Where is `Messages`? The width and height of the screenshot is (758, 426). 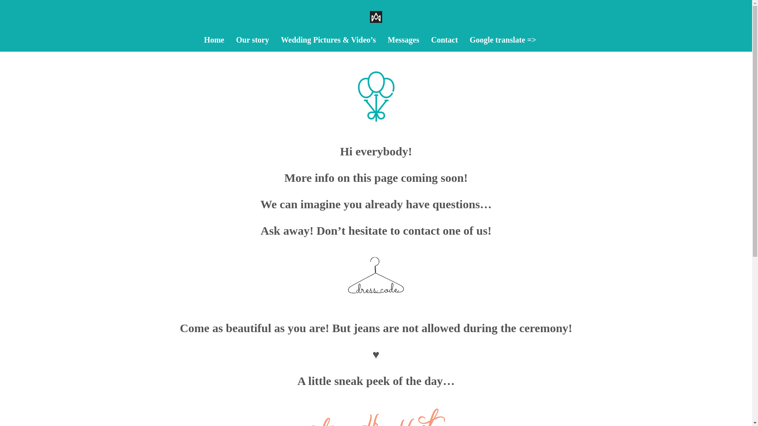
Messages is located at coordinates (403, 39).